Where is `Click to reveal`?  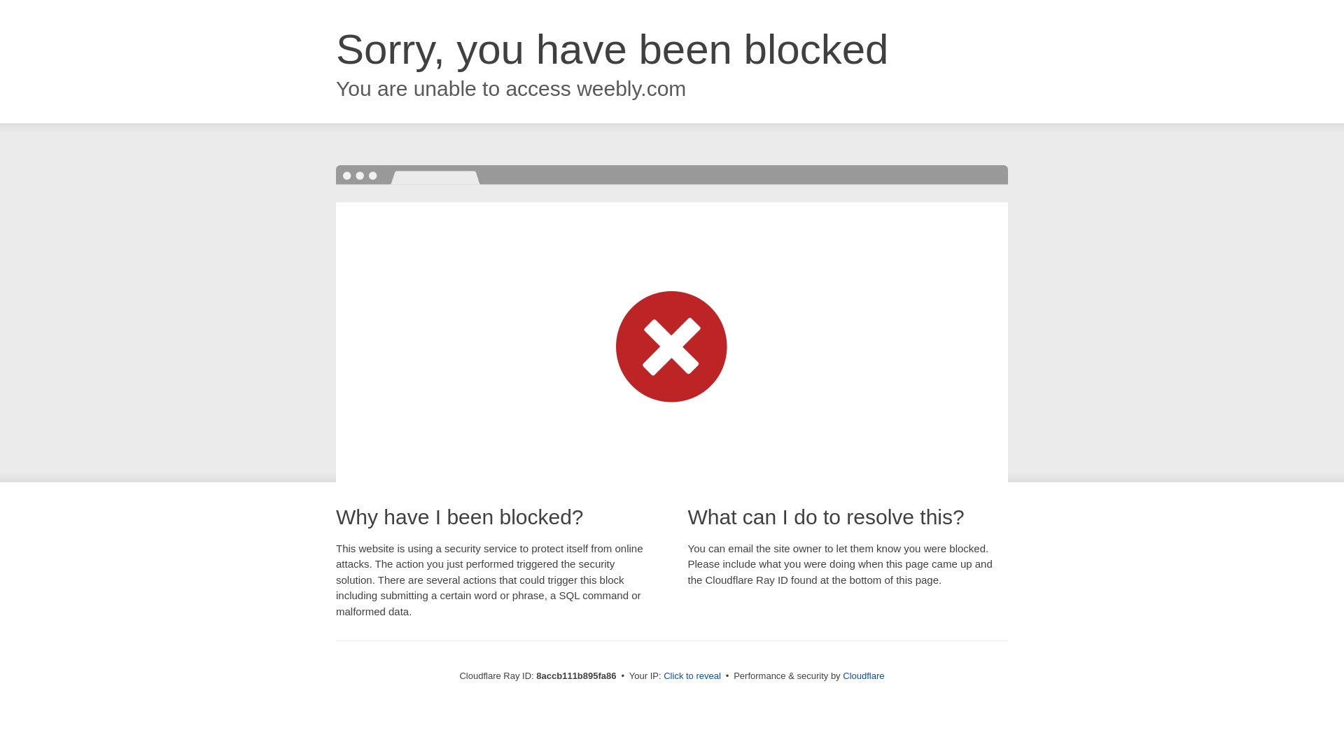 Click to reveal is located at coordinates (692, 676).